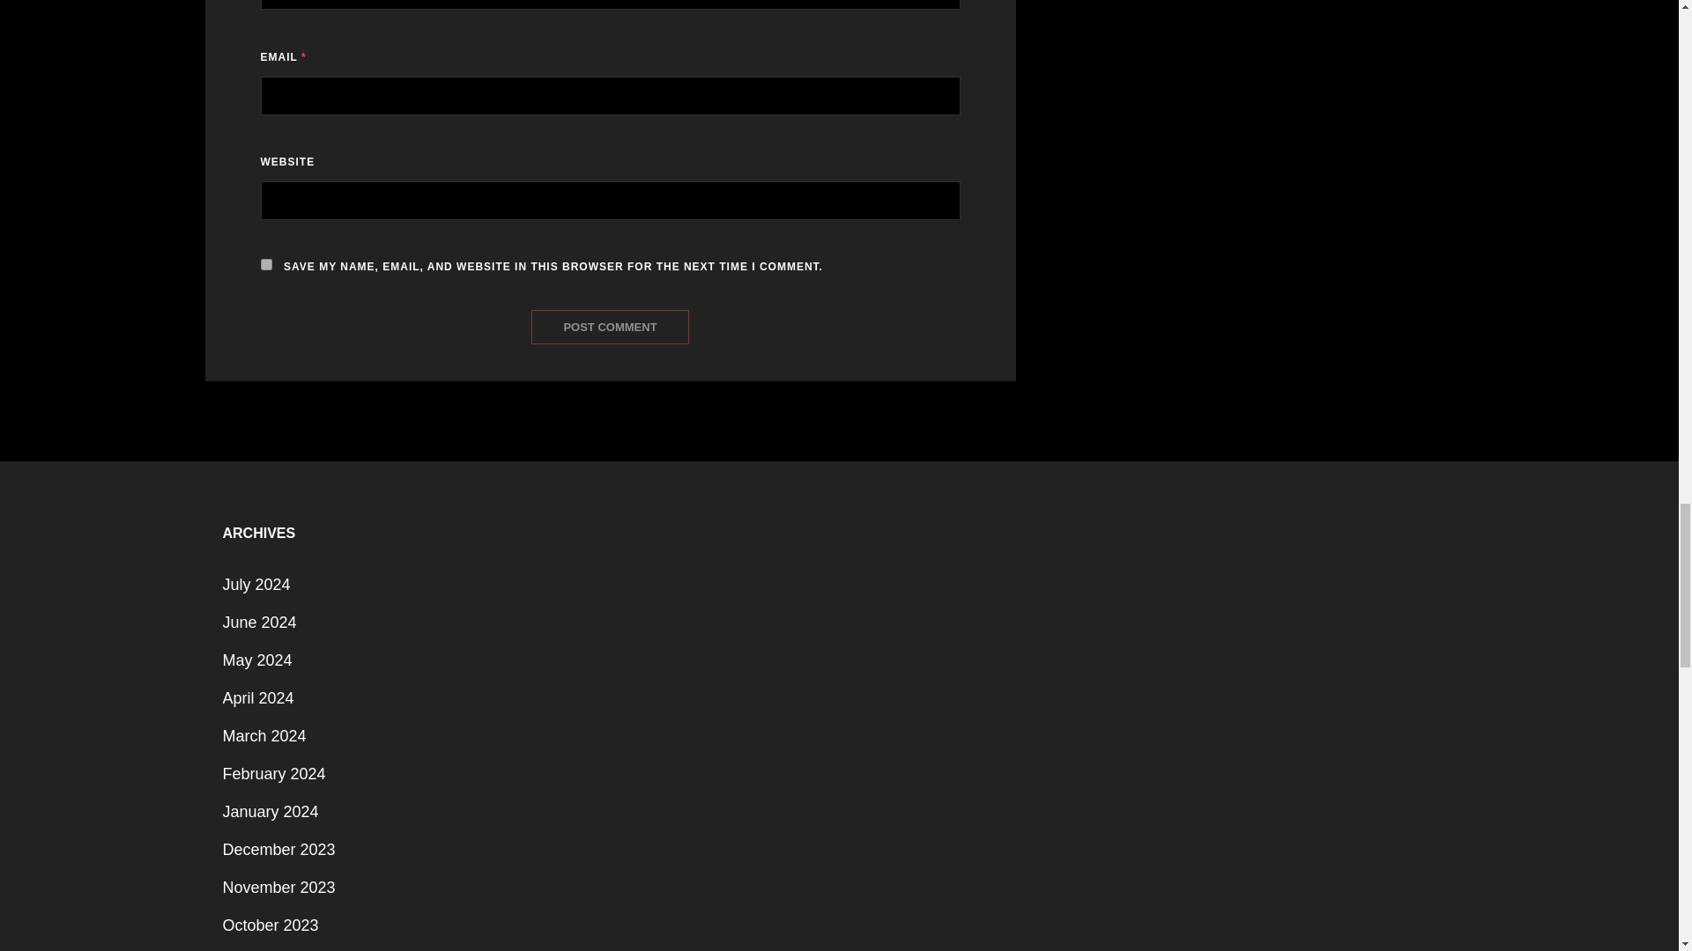 This screenshot has height=951, width=1692. What do you see at coordinates (259, 622) in the screenshot?
I see `June 2024` at bounding box center [259, 622].